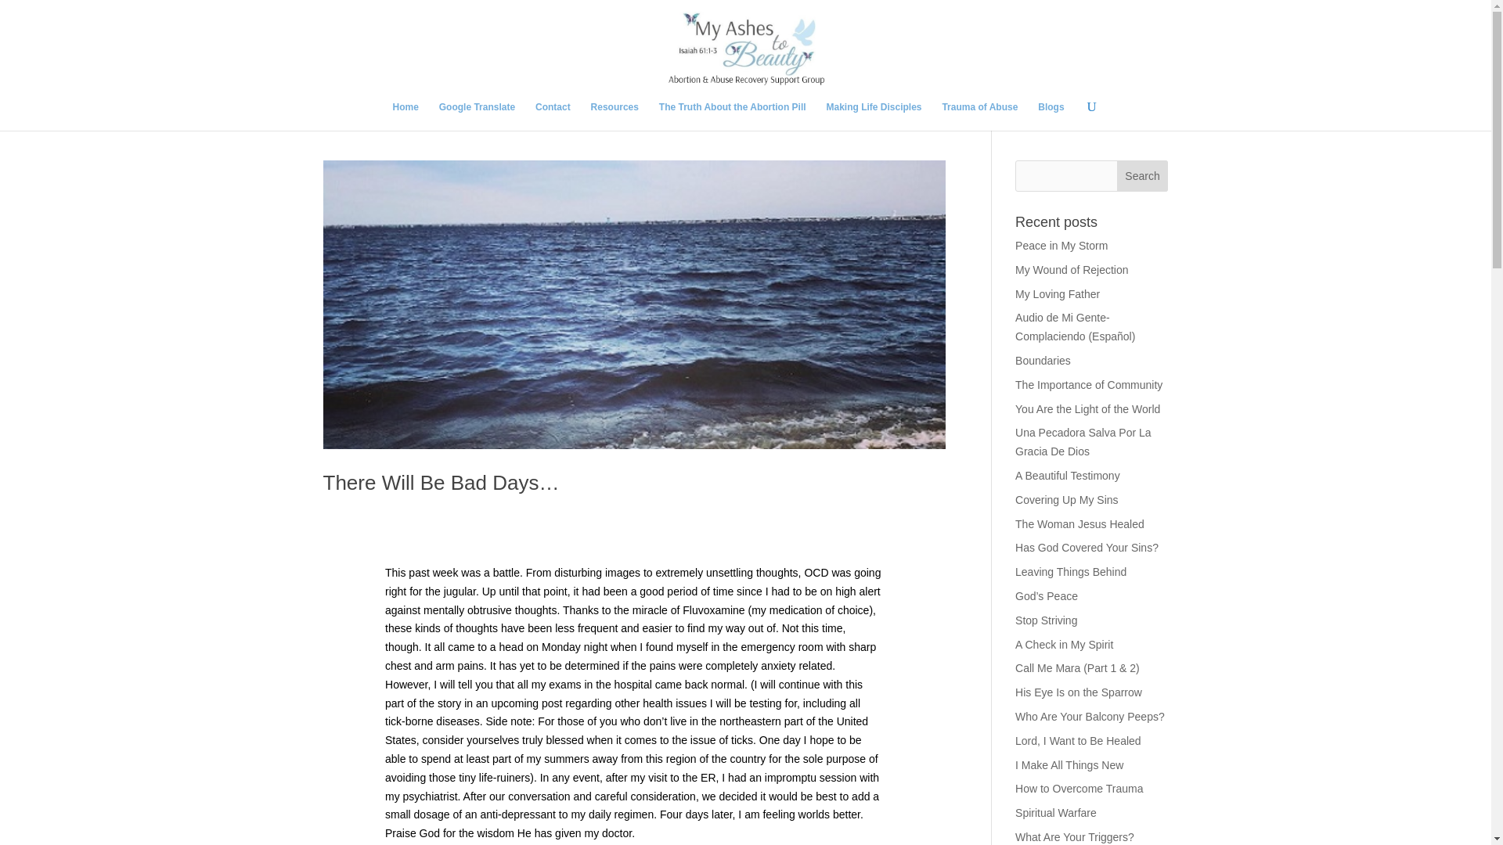  I want to click on Google Translate, so click(477, 116).